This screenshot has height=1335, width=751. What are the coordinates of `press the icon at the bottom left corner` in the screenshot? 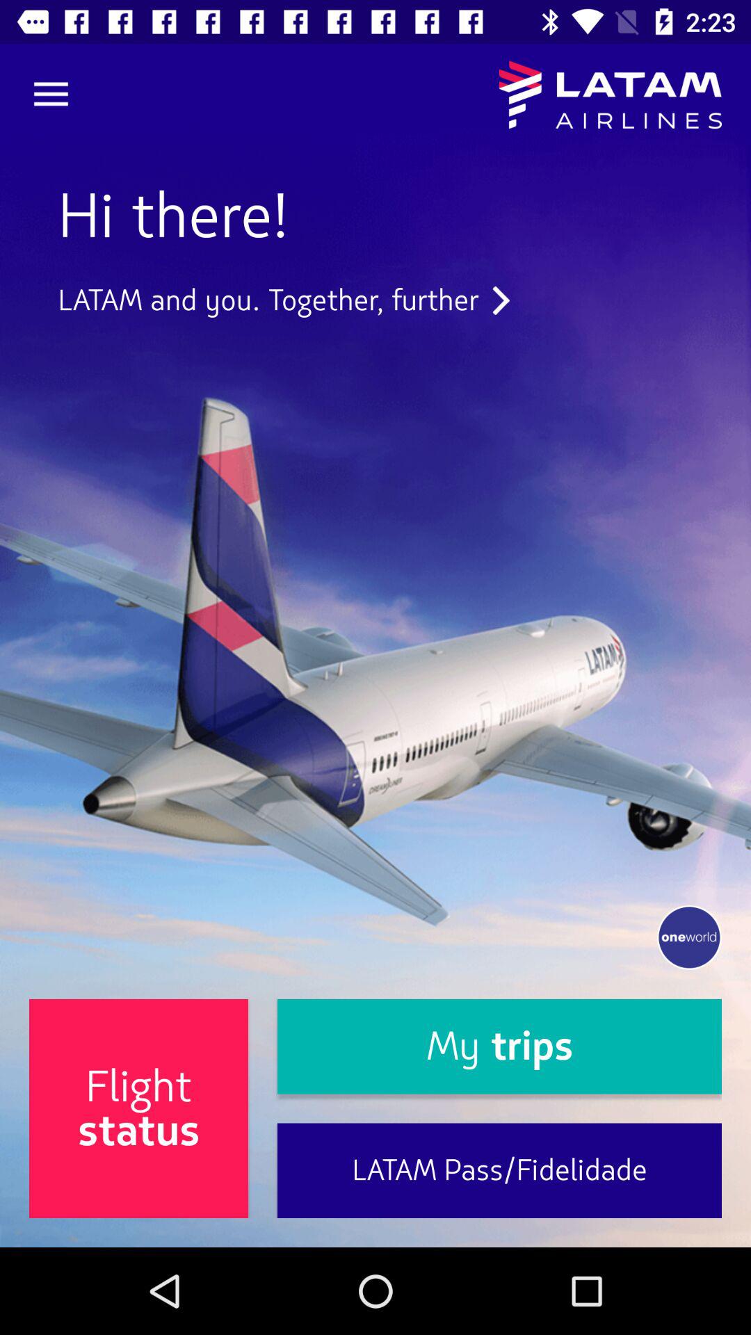 It's located at (139, 1108).